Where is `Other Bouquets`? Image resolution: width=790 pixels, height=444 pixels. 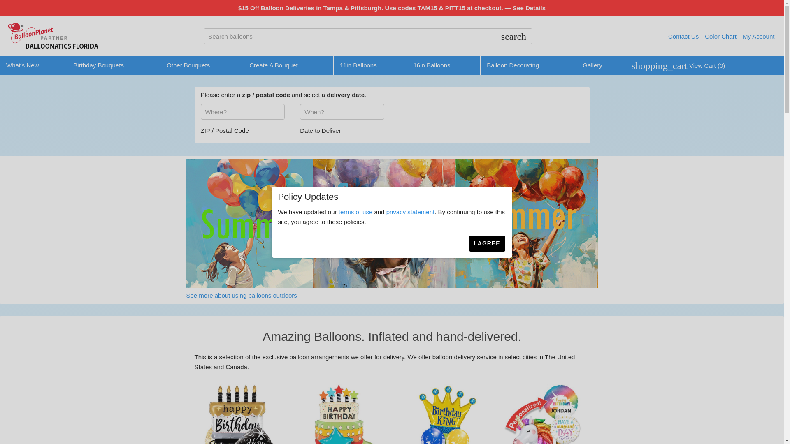 Other Bouquets is located at coordinates (188, 65).